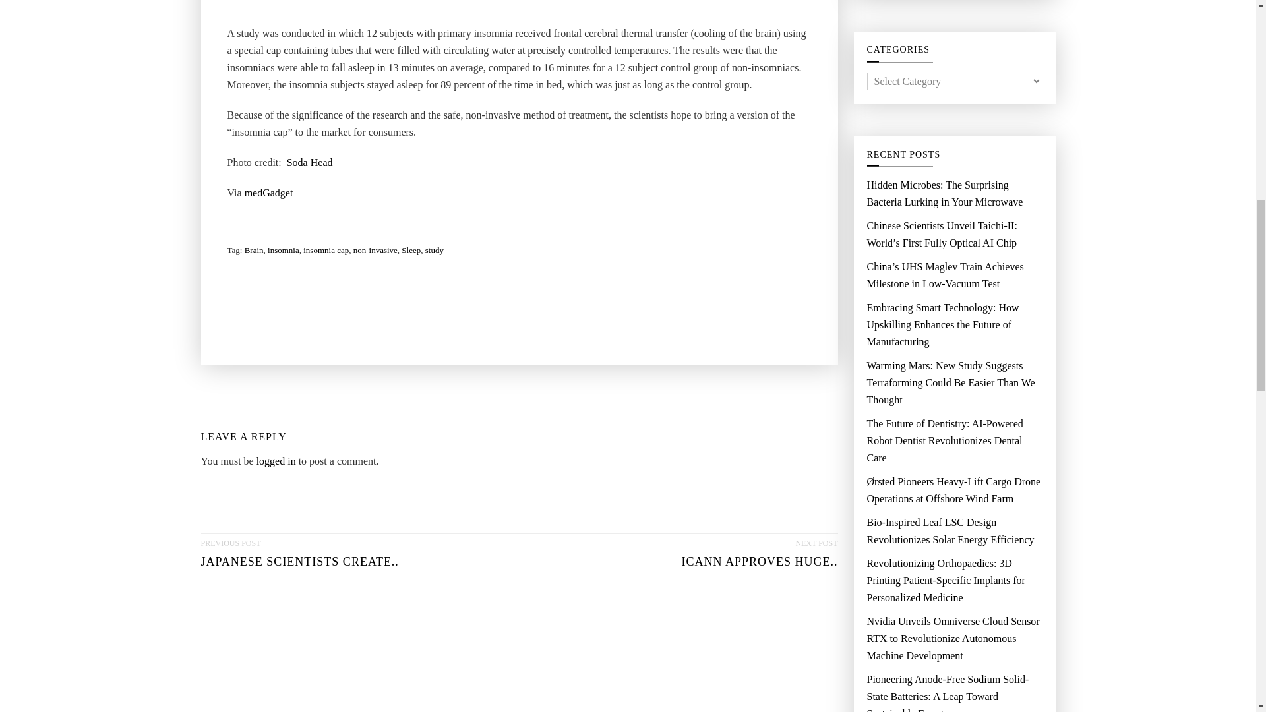 This screenshot has height=712, width=1266. Describe the element at coordinates (269, 193) in the screenshot. I see `medGadget` at that location.